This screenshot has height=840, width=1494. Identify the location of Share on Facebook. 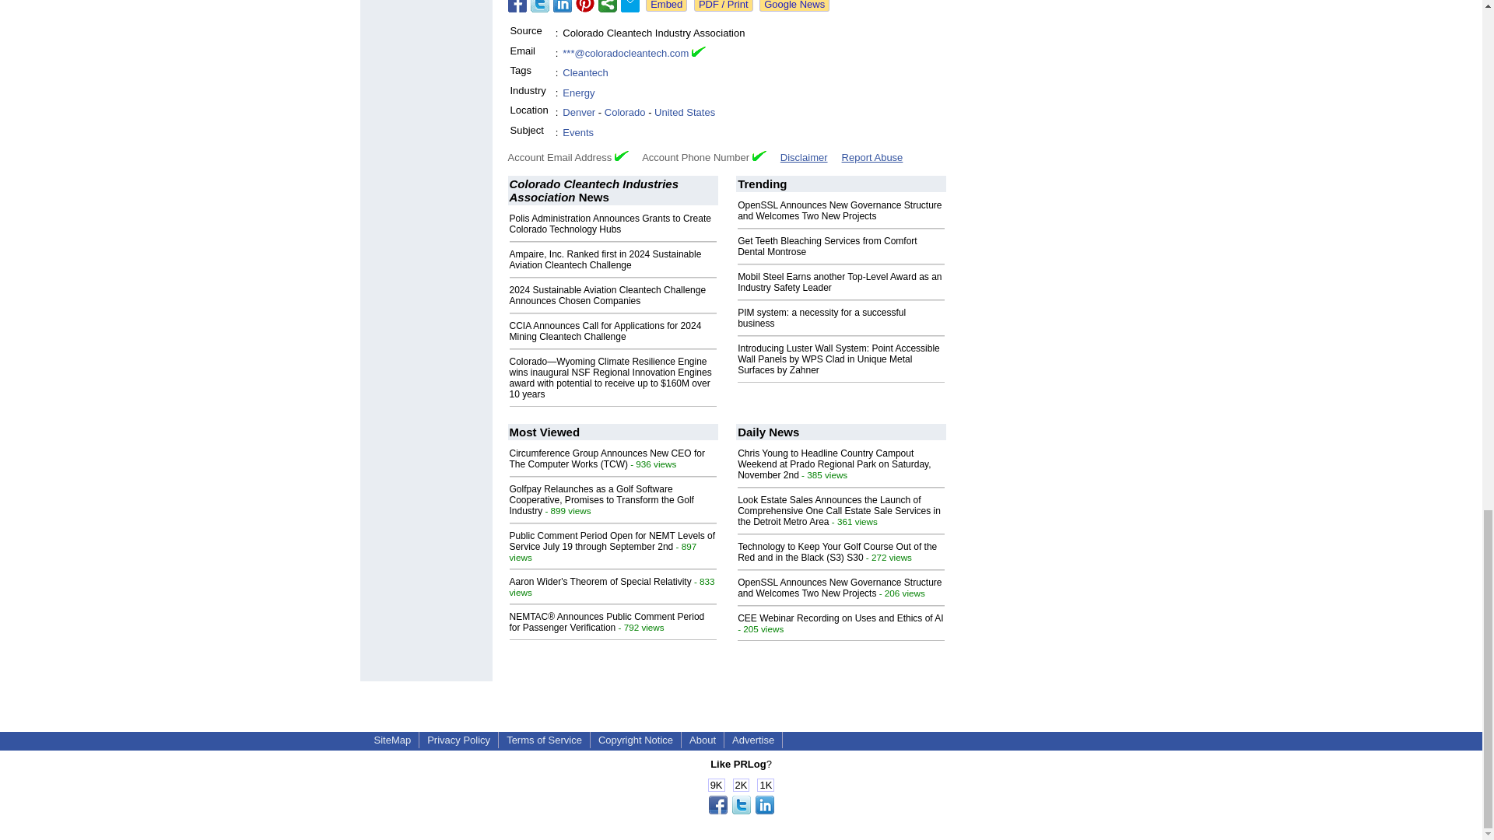
(517, 6).